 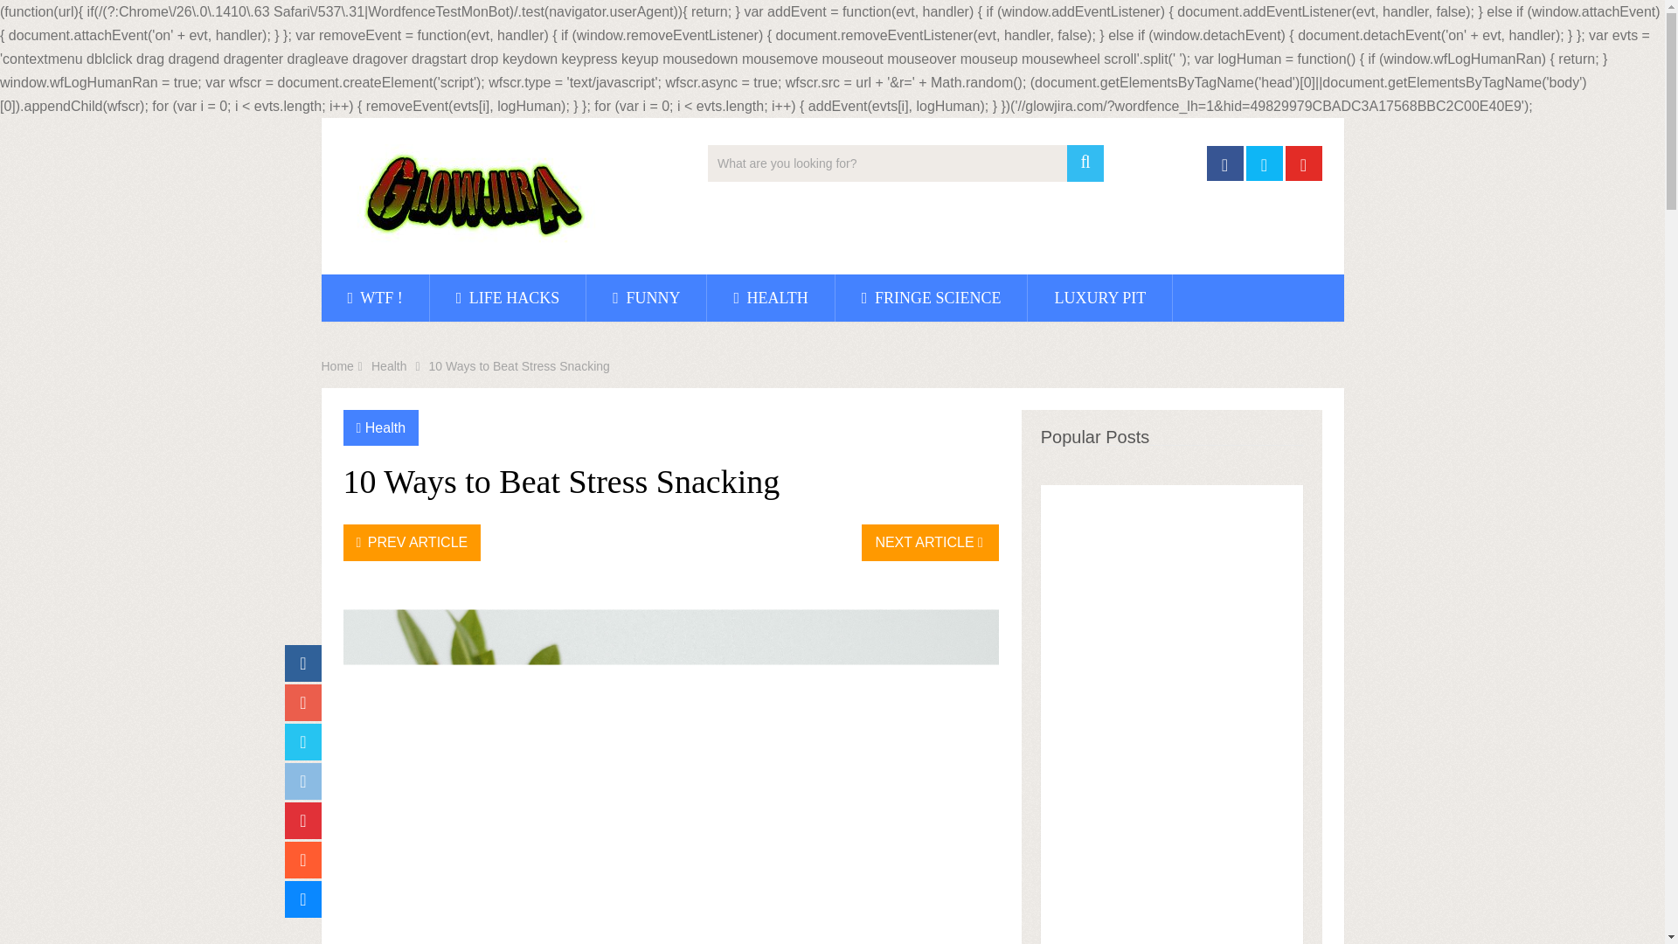 What do you see at coordinates (646, 298) in the screenshot?
I see `FUNNY` at bounding box center [646, 298].